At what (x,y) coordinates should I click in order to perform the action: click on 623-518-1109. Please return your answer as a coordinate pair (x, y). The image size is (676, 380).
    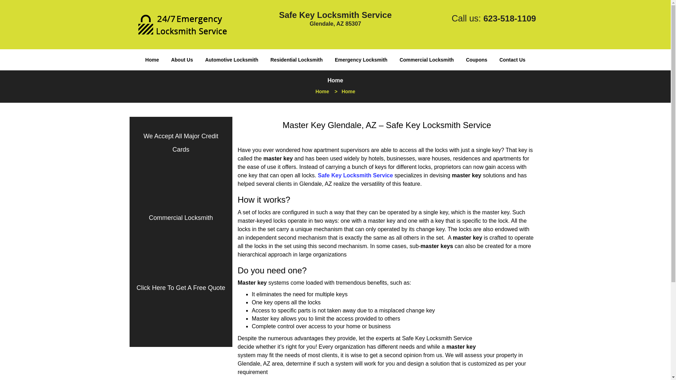
    Looking at the image, I should click on (509, 18).